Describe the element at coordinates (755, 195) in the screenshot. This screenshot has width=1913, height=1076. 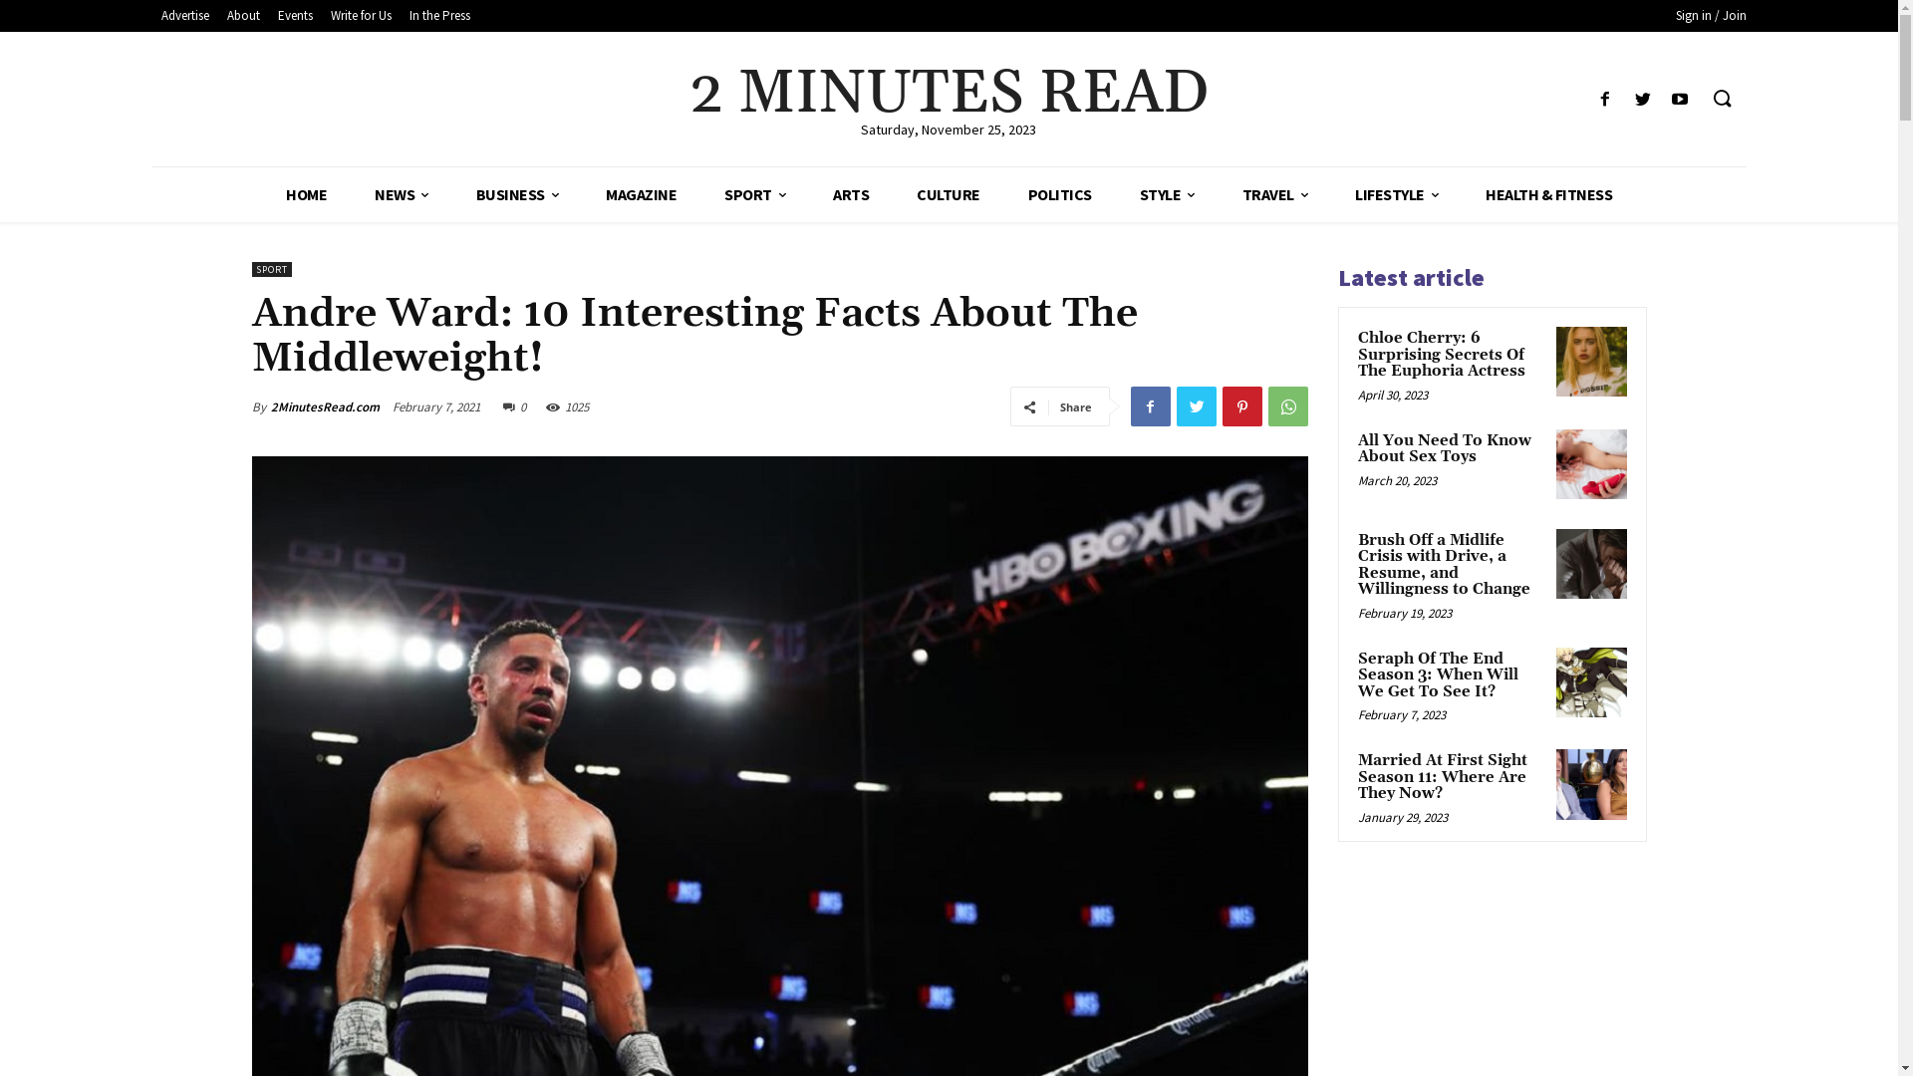
I see `SPORT` at that location.